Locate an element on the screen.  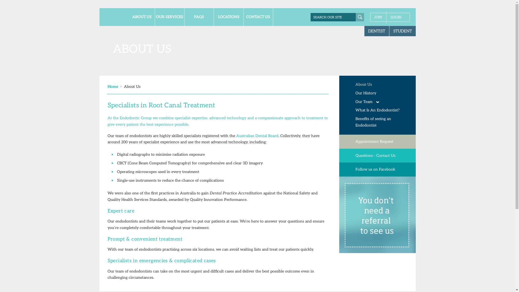
Questions - Contact Us is located at coordinates (377, 156).